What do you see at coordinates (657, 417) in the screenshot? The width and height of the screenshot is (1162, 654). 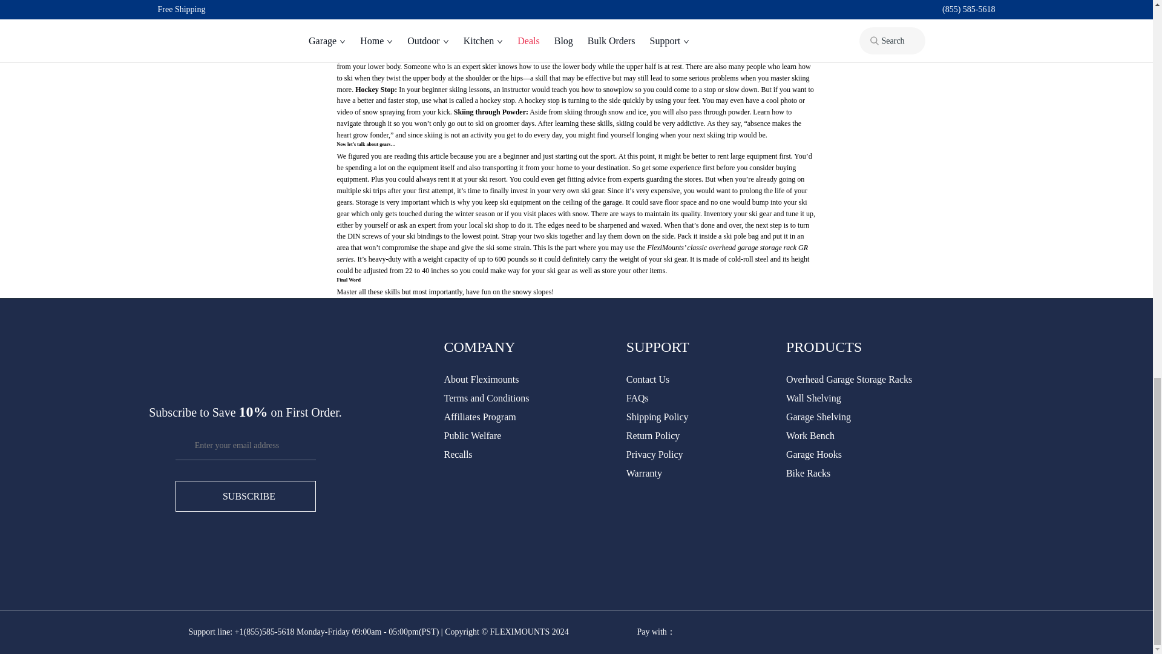 I see `Shipping Policy` at bounding box center [657, 417].